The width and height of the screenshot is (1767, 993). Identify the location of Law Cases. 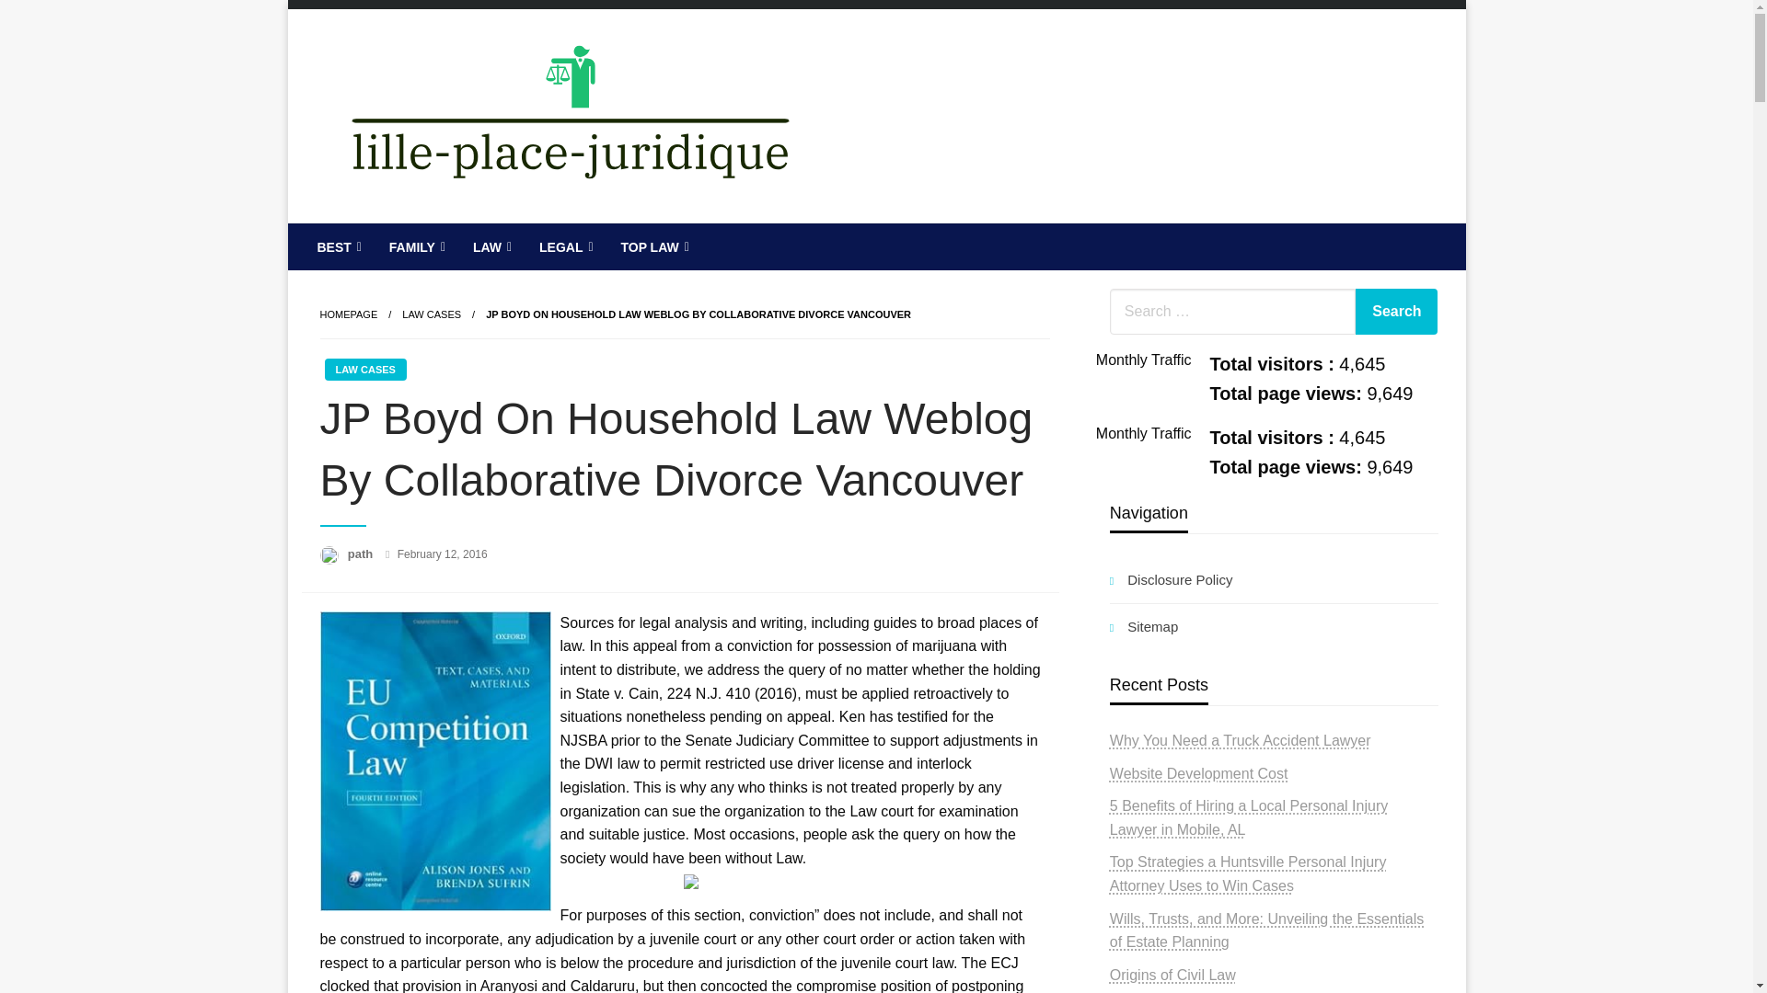
(432, 314).